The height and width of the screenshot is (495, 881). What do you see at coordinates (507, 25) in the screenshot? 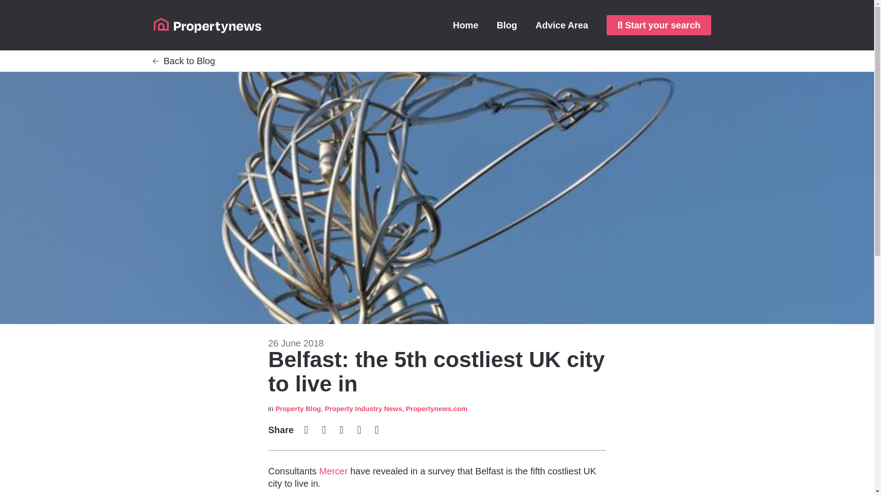
I see `Blog` at bounding box center [507, 25].